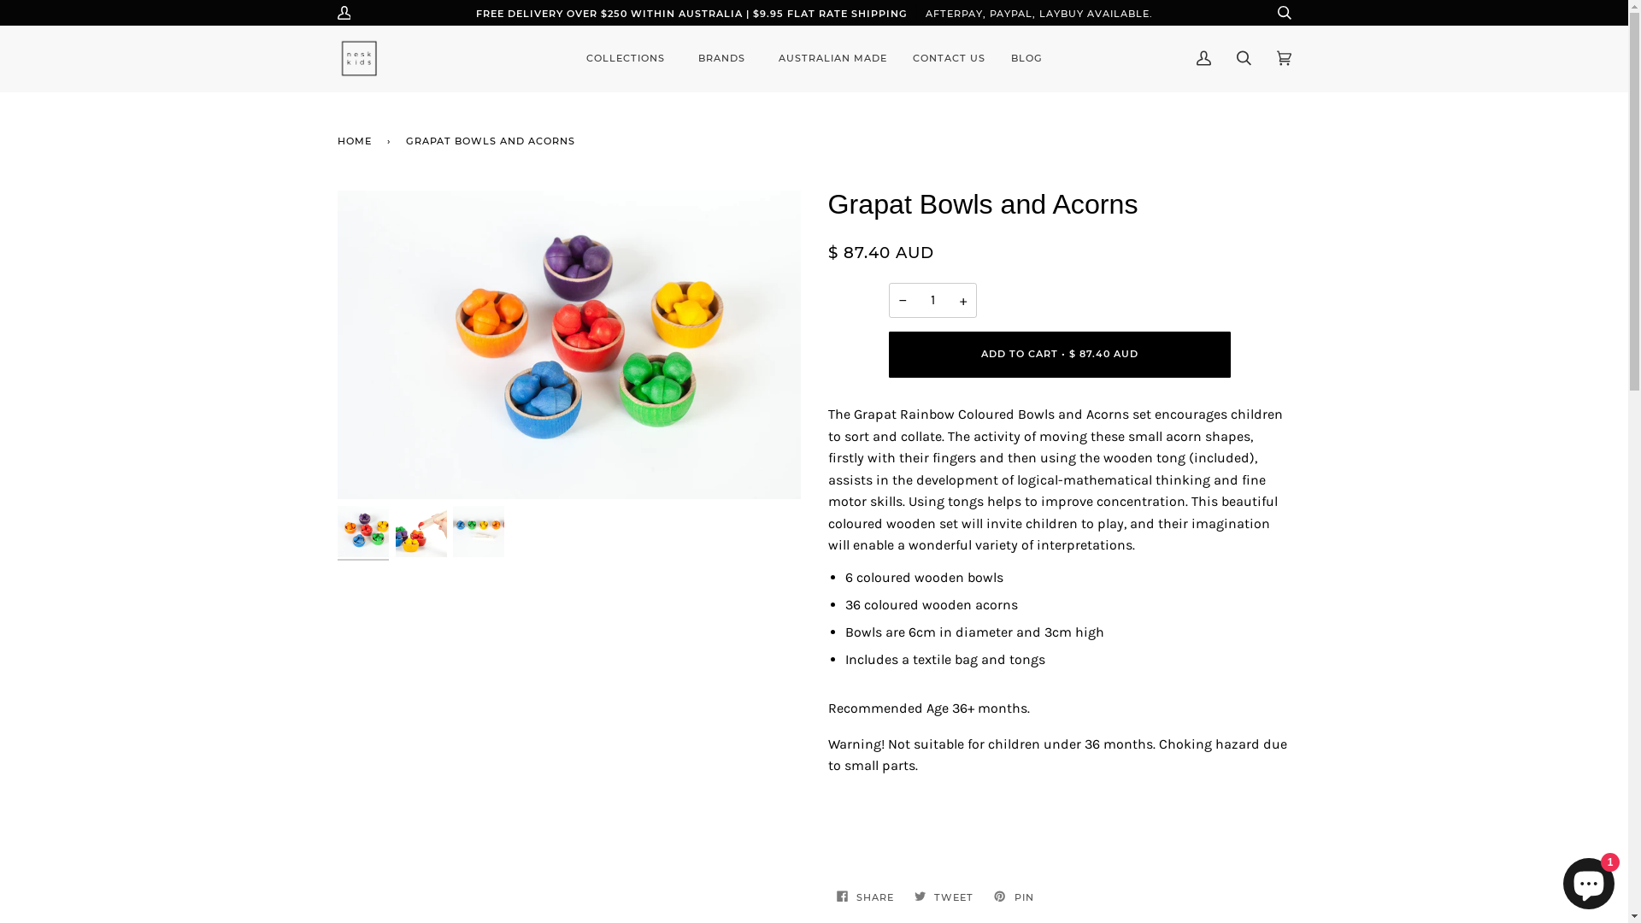 The width and height of the screenshot is (1641, 923). What do you see at coordinates (867, 897) in the screenshot?
I see `SHARE` at bounding box center [867, 897].